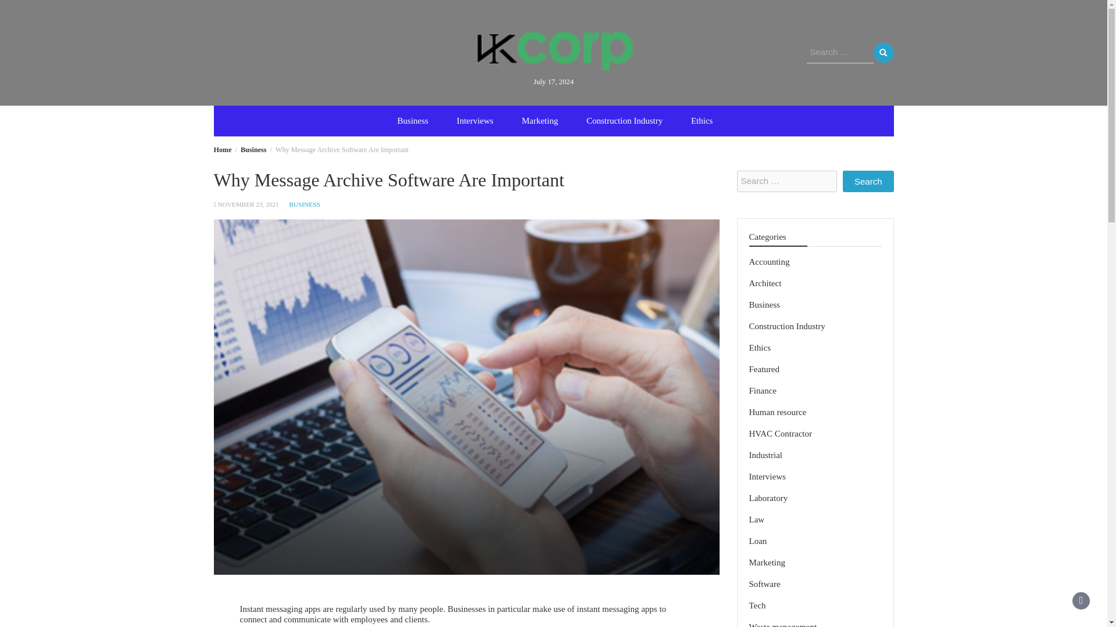  I want to click on Home, so click(223, 149).